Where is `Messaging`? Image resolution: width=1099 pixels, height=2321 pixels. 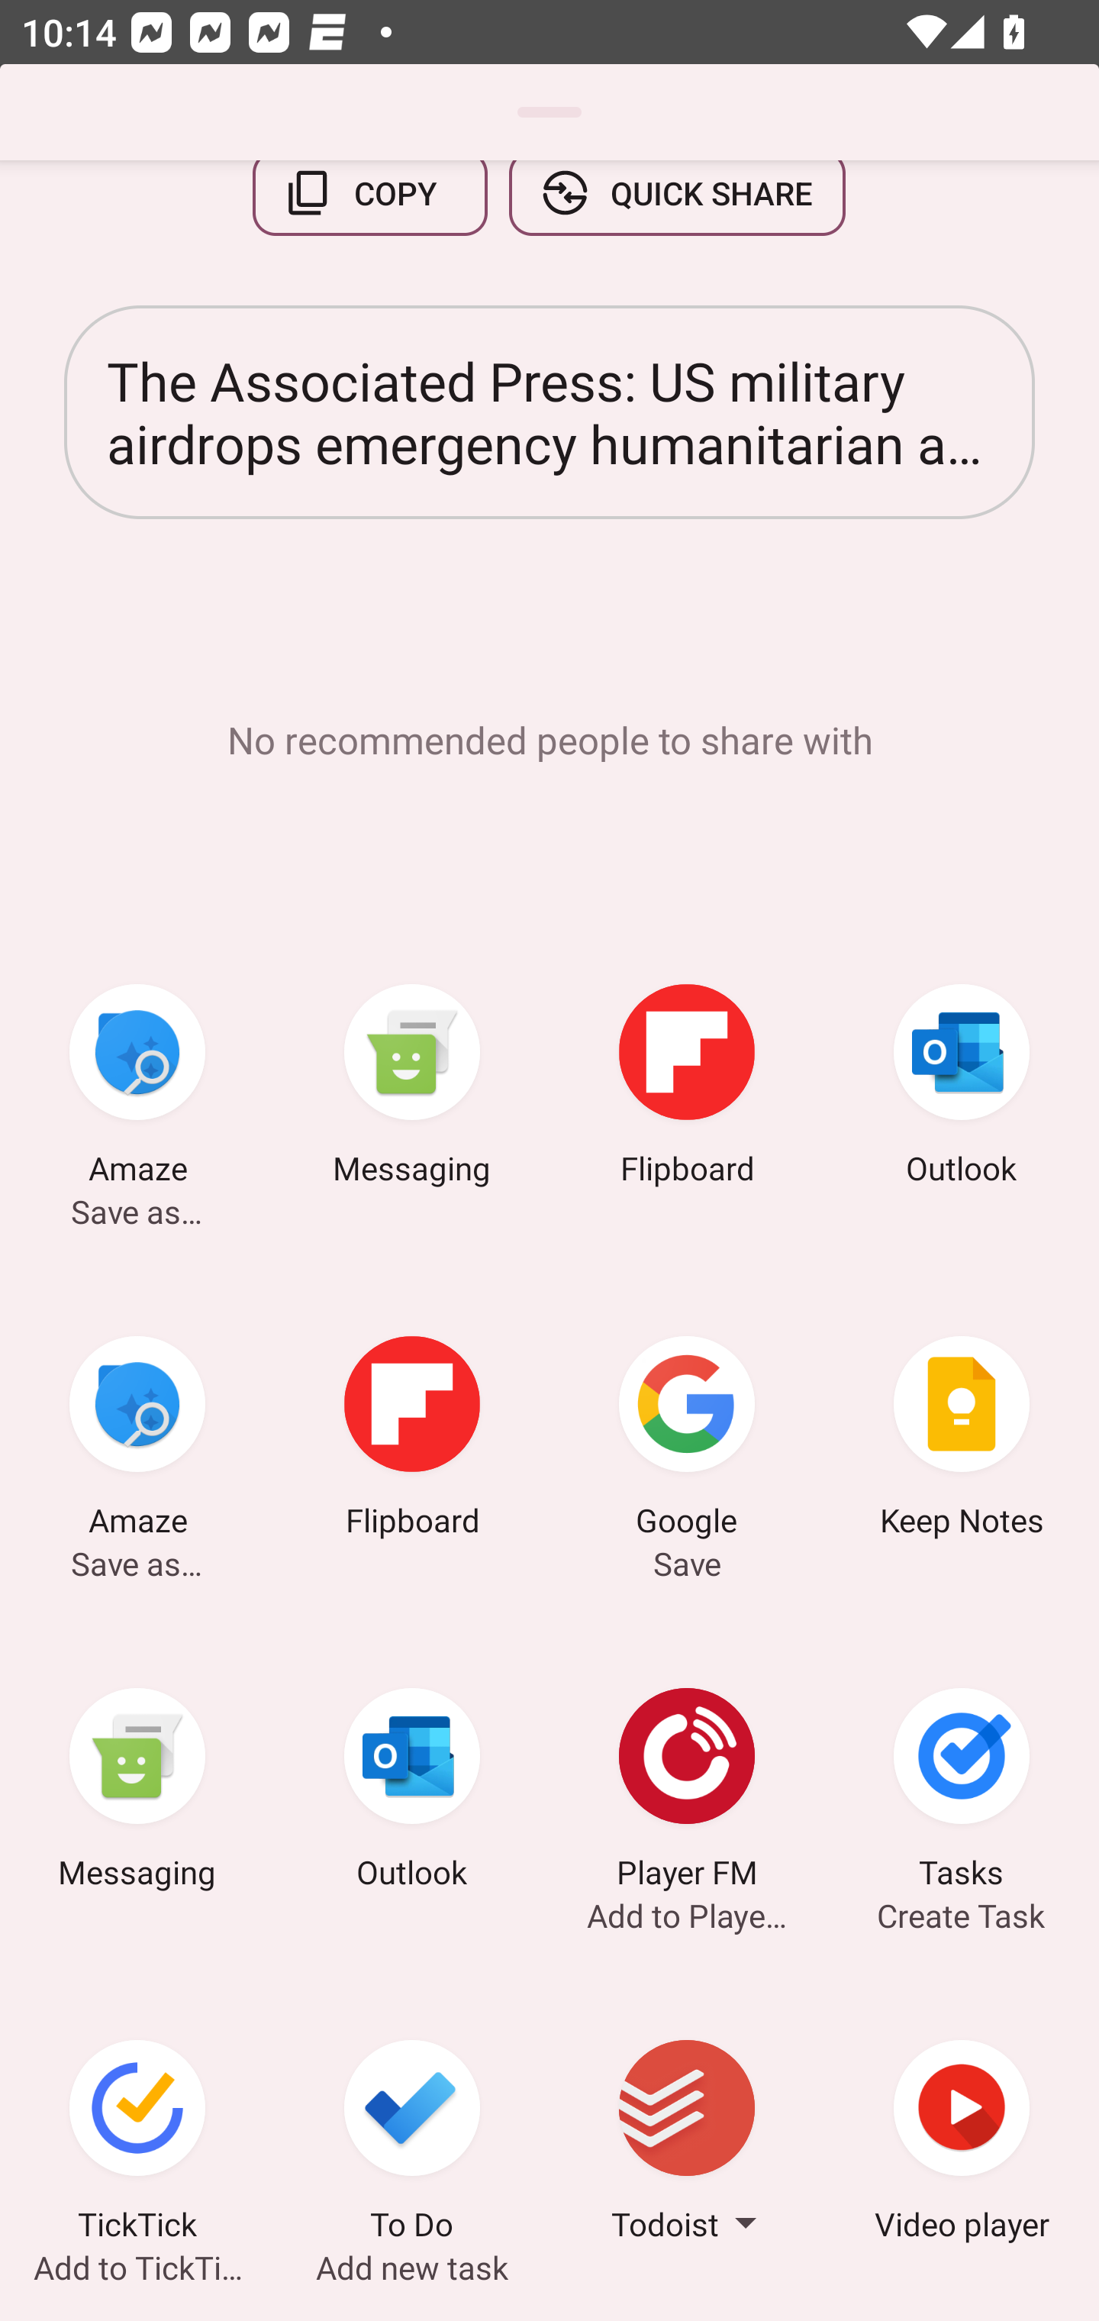
Messaging is located at coordinates (412, 1088).